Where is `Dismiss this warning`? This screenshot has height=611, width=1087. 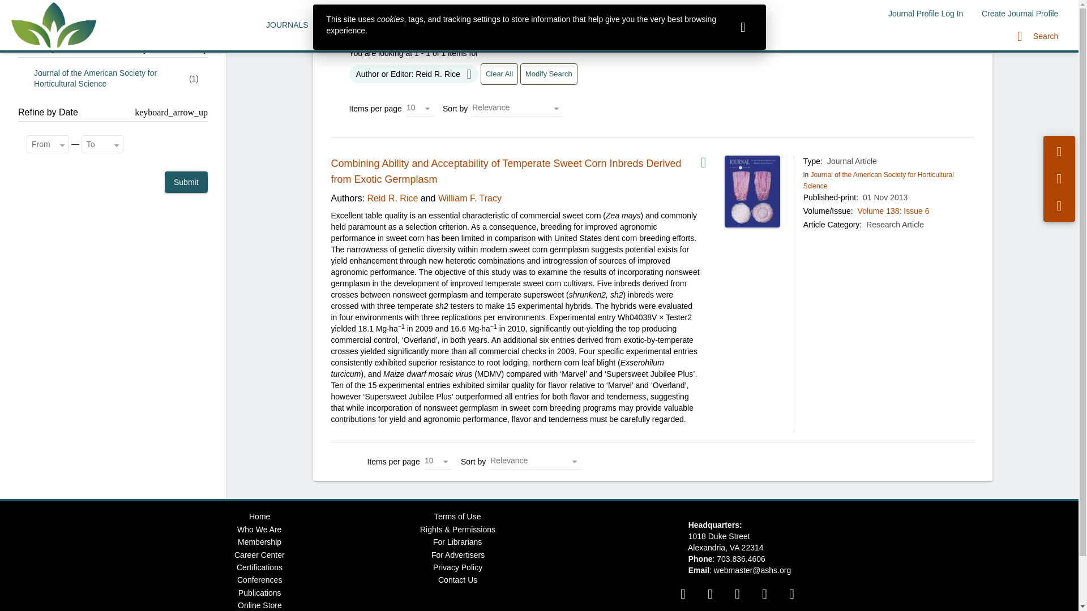
Dismiss this warning is located at coordinates (743, 27).